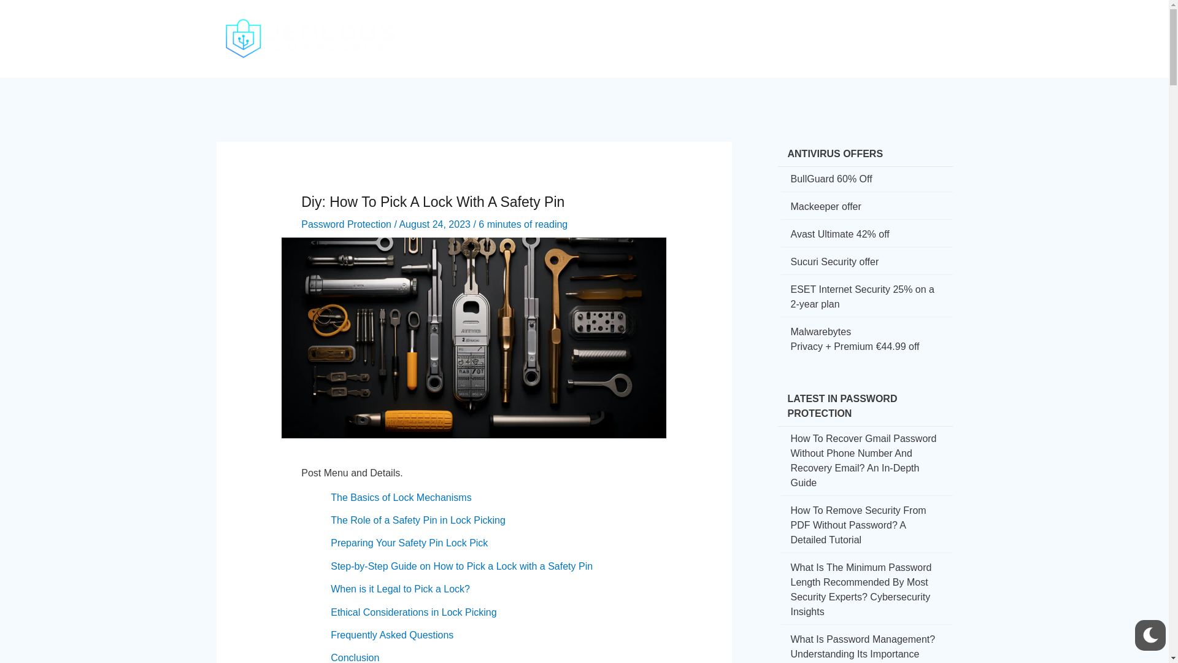  Describe the element at coordinates (400, 589) in the screenshot. I see `When is it Legal to Pick a Lock?` at that location.